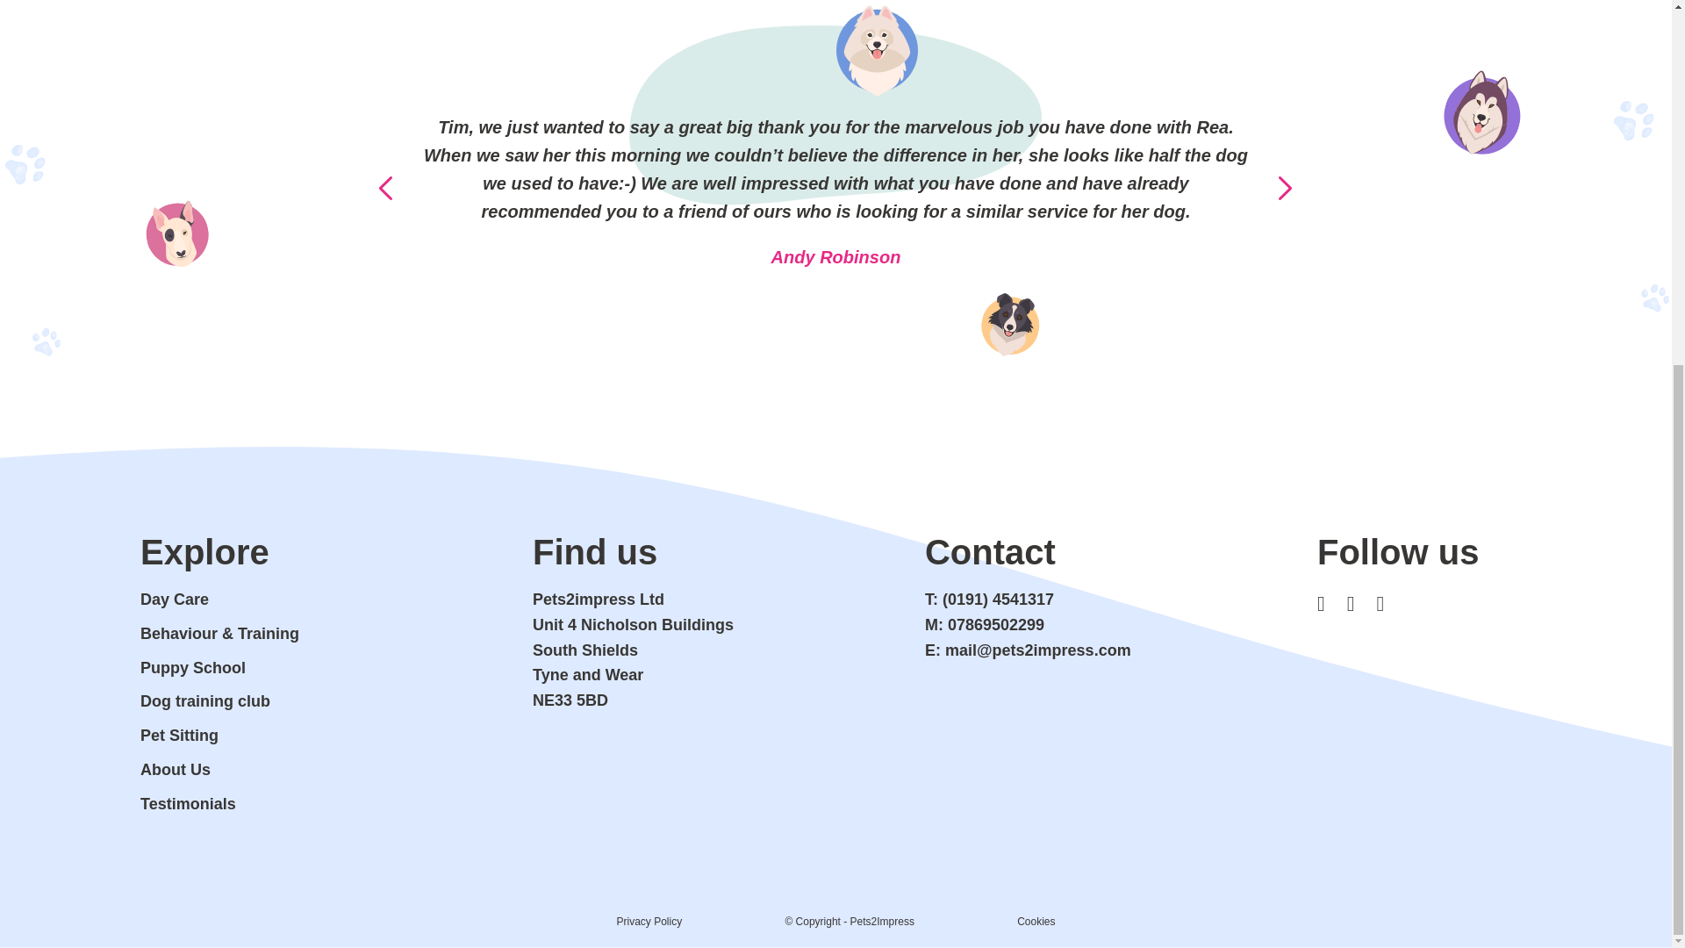 The image size is (1685, 948). I want to click on Puppy School, so click(193, 667).